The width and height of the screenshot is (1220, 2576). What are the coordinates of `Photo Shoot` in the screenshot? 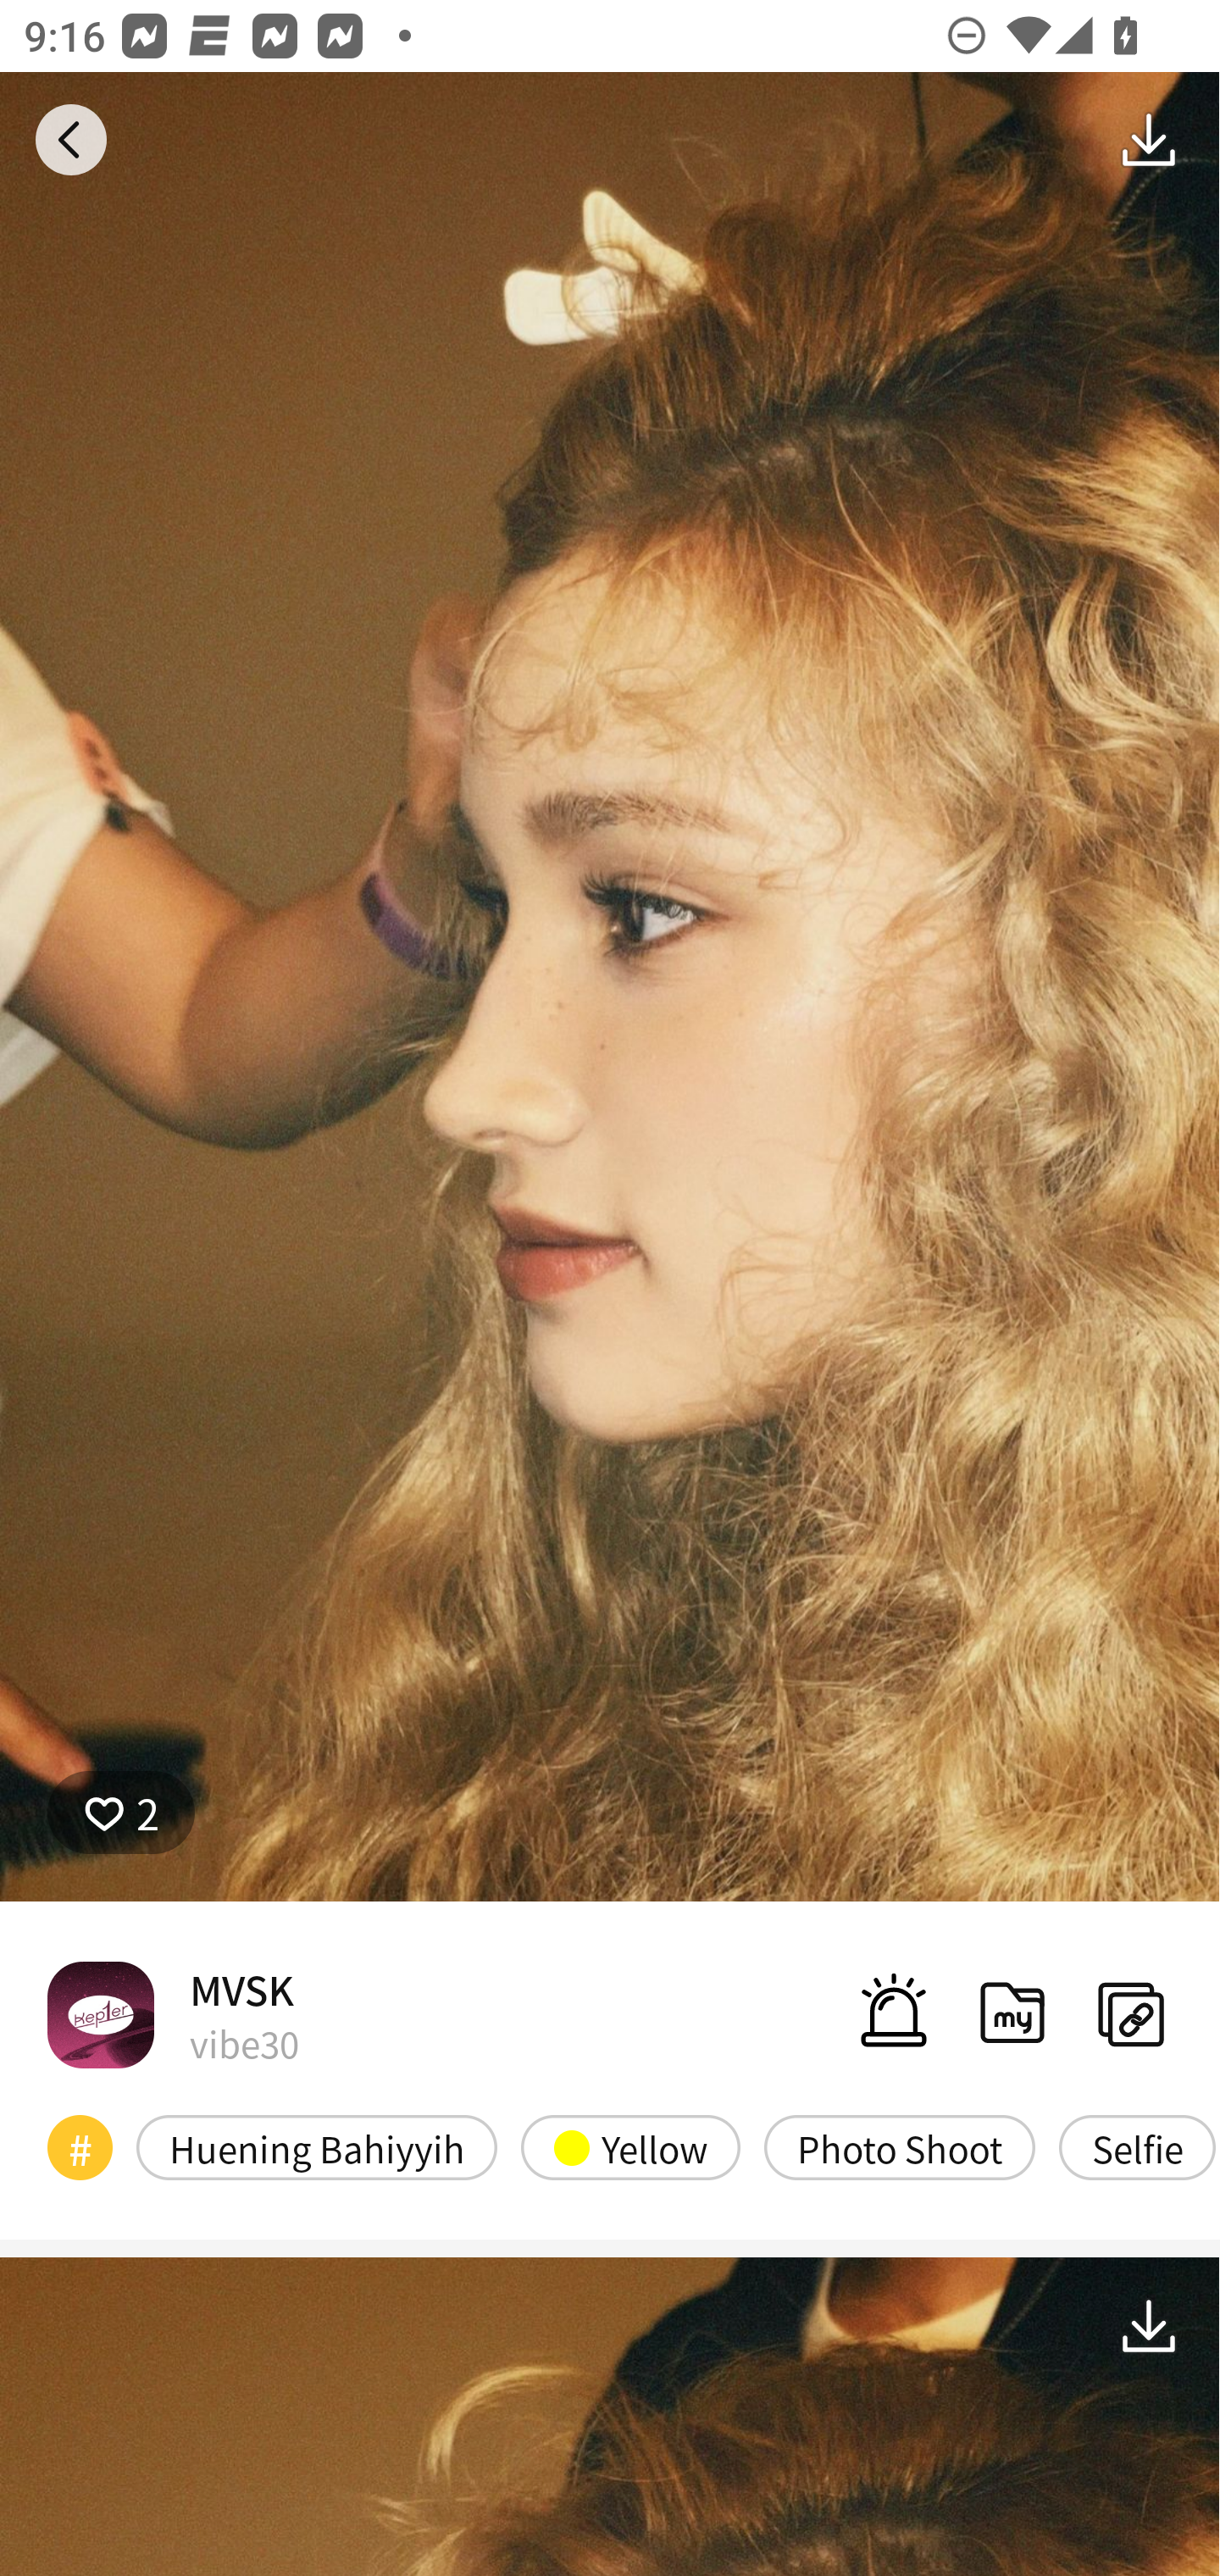 It's located at (900, 2146).